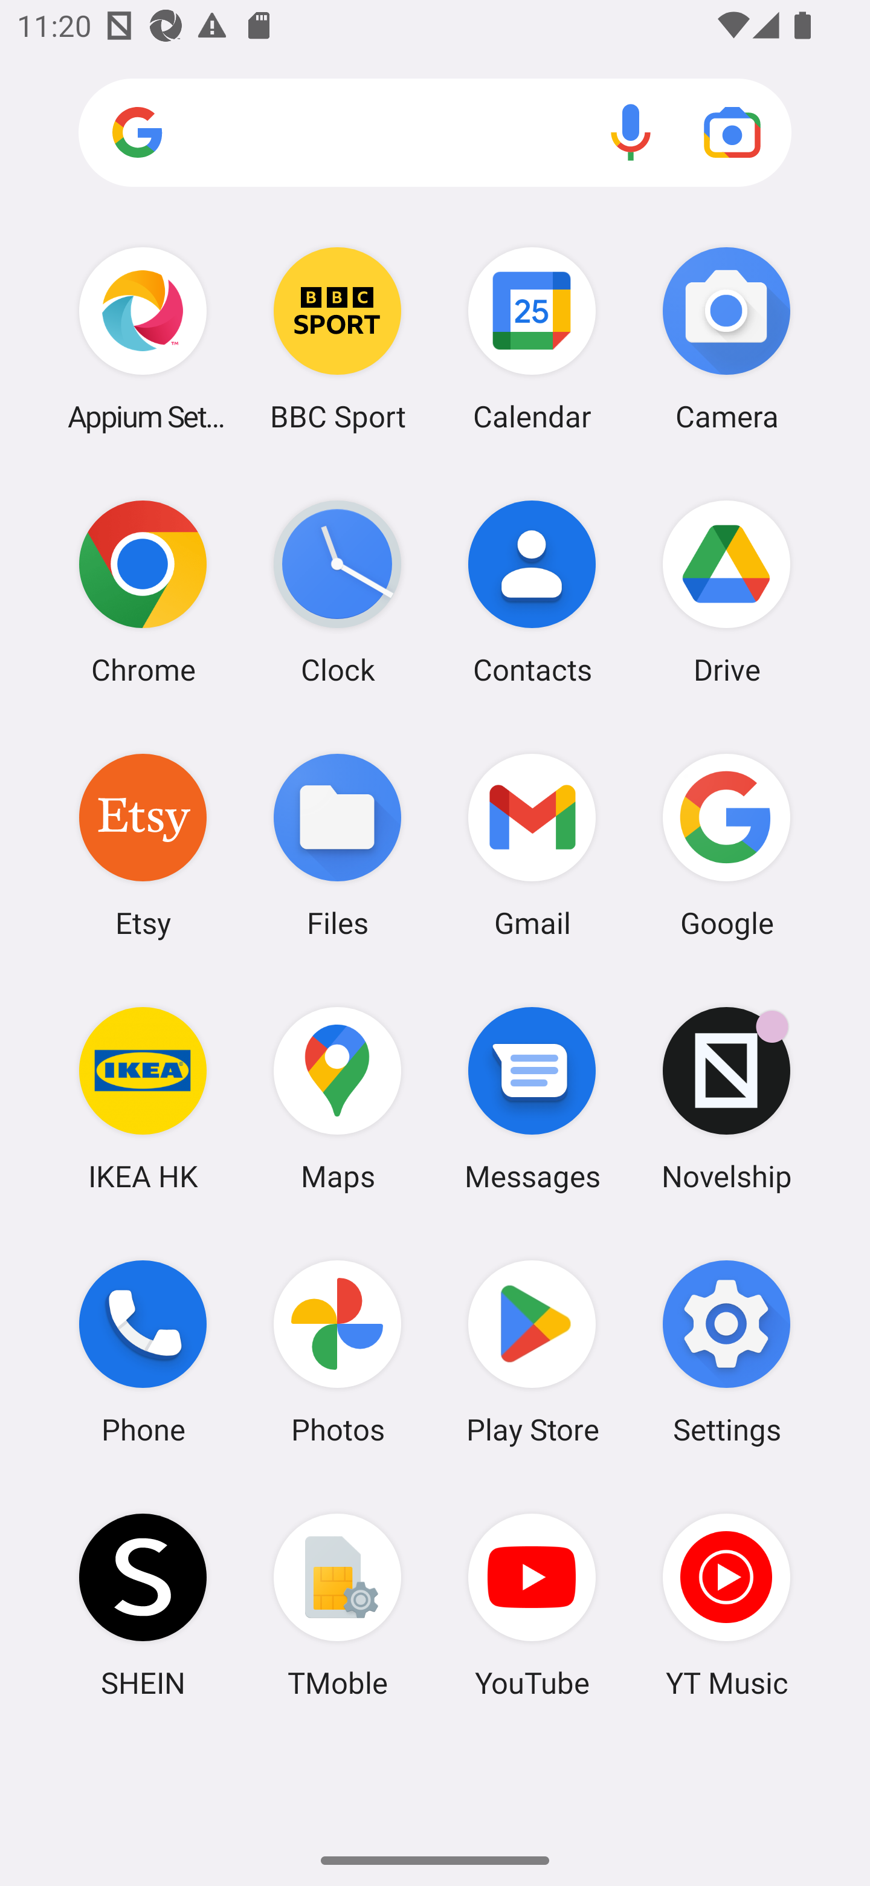  Describe the element at coordinates (631, 132) in the screenshot. I see `Voice search` at that location.